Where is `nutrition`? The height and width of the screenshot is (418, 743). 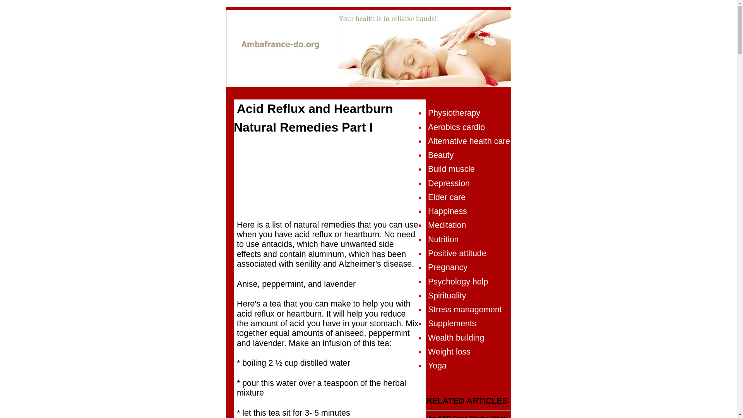
nutrition is located at coordinates (443, 239).